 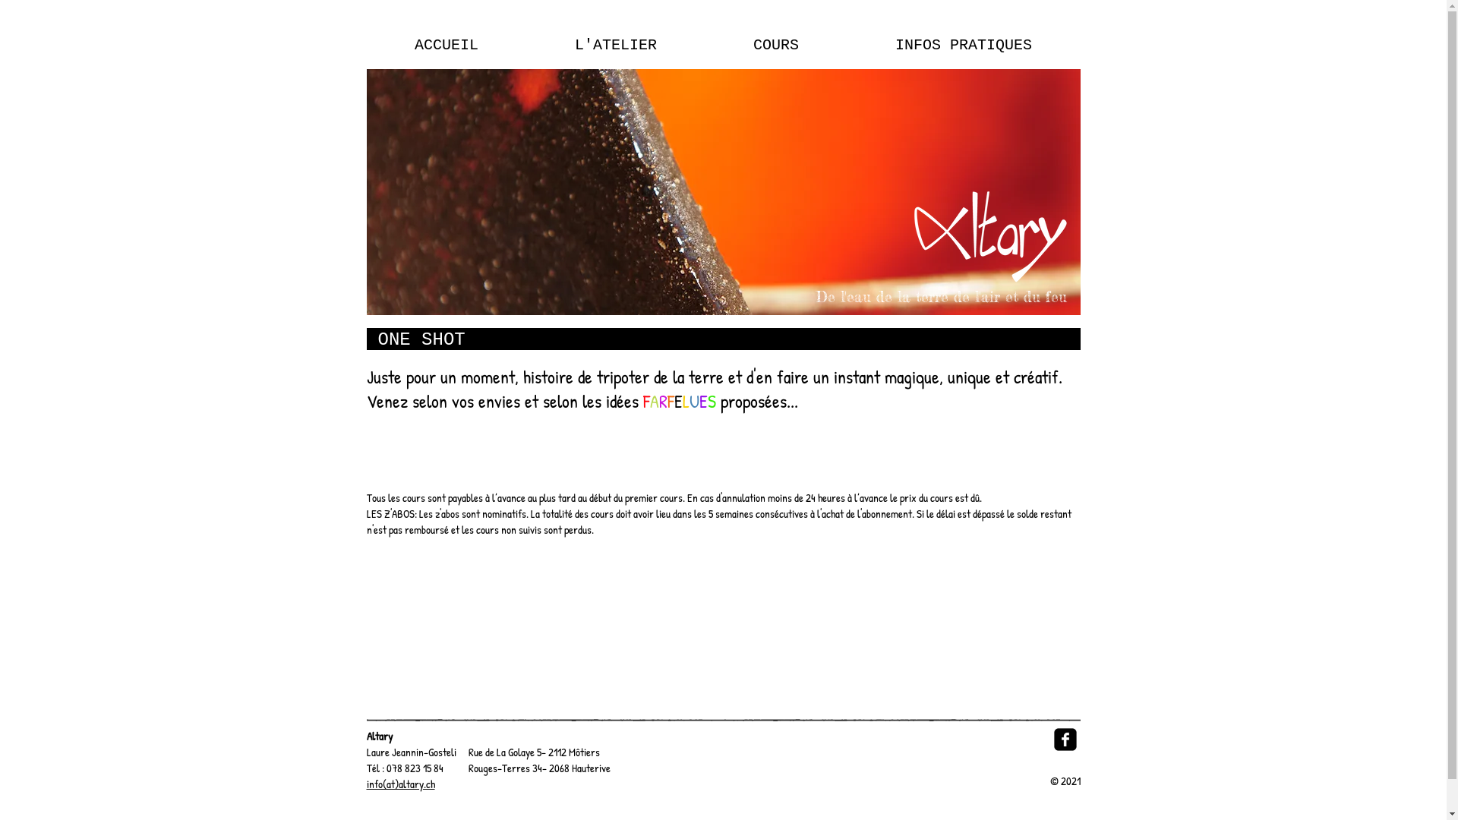 I want to click on ACCUEIL, so click(x=447, y=46).